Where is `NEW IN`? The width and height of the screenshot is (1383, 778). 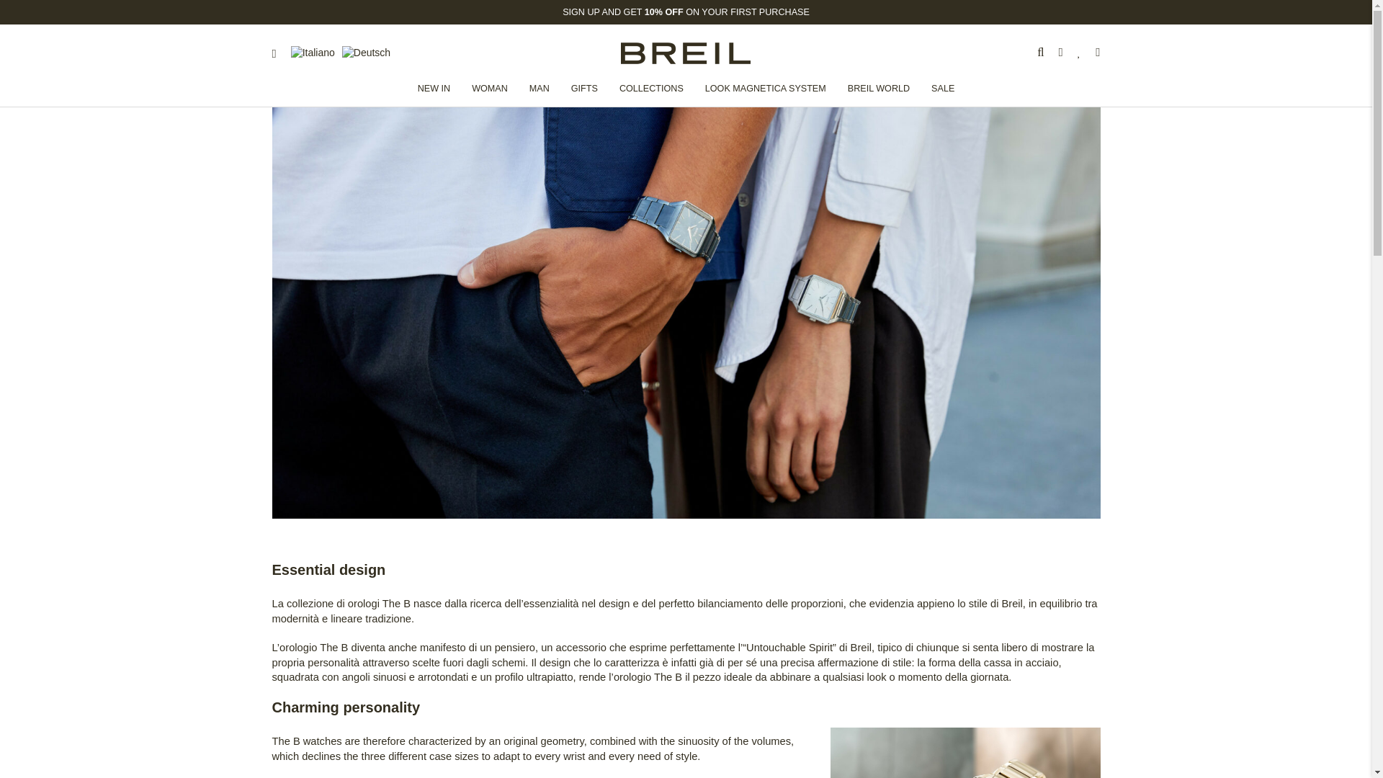
NEW IN is located at coordinates (434, 88).